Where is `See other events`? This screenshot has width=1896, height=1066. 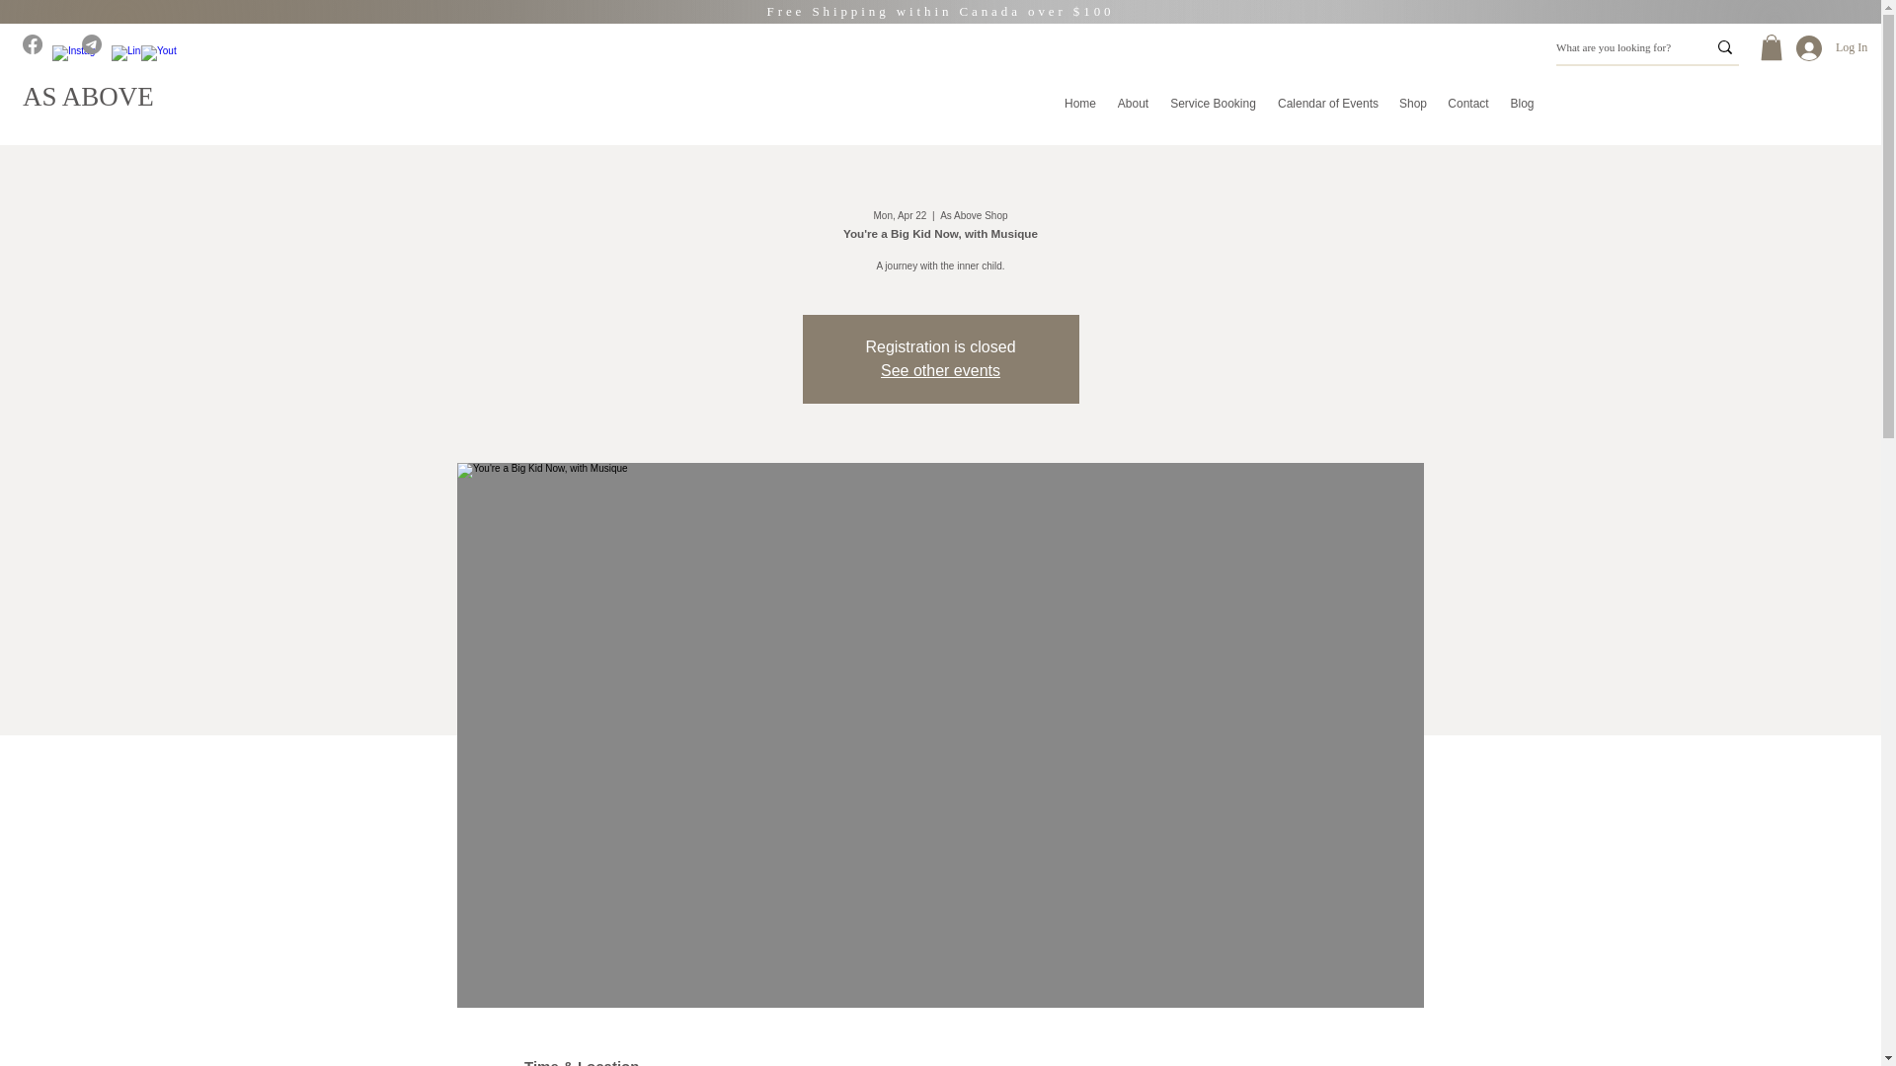
See other events is located at coordinates (940, 371).